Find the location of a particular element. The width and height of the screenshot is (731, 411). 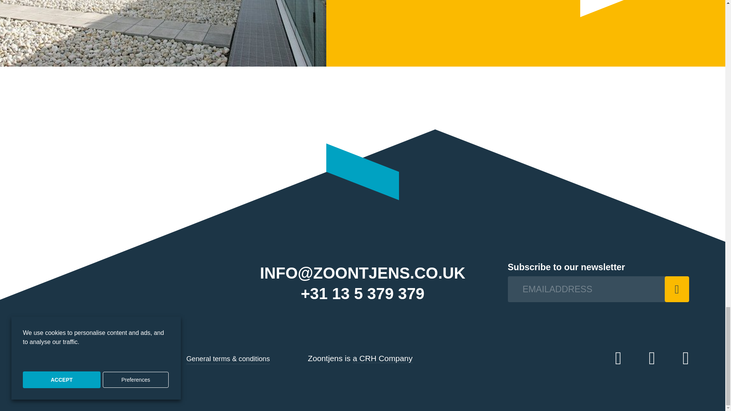

Disclaimer is located at coordinates (163, 358).